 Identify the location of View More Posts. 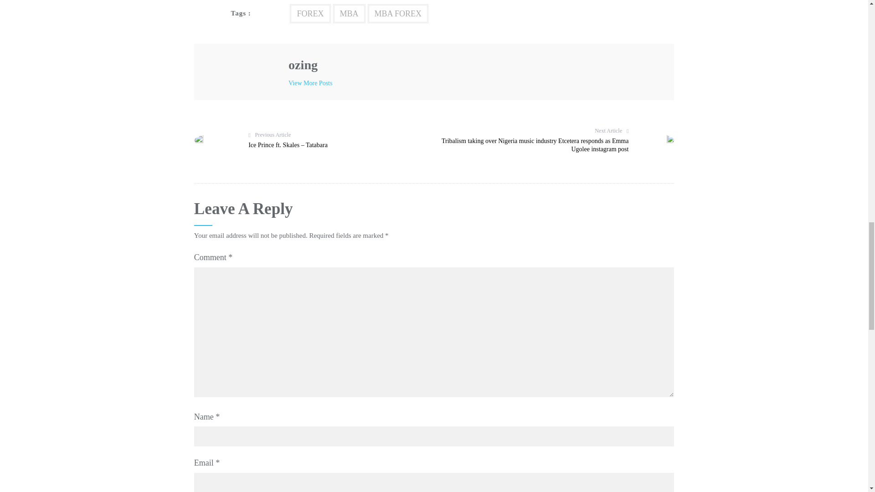
(310, 83).